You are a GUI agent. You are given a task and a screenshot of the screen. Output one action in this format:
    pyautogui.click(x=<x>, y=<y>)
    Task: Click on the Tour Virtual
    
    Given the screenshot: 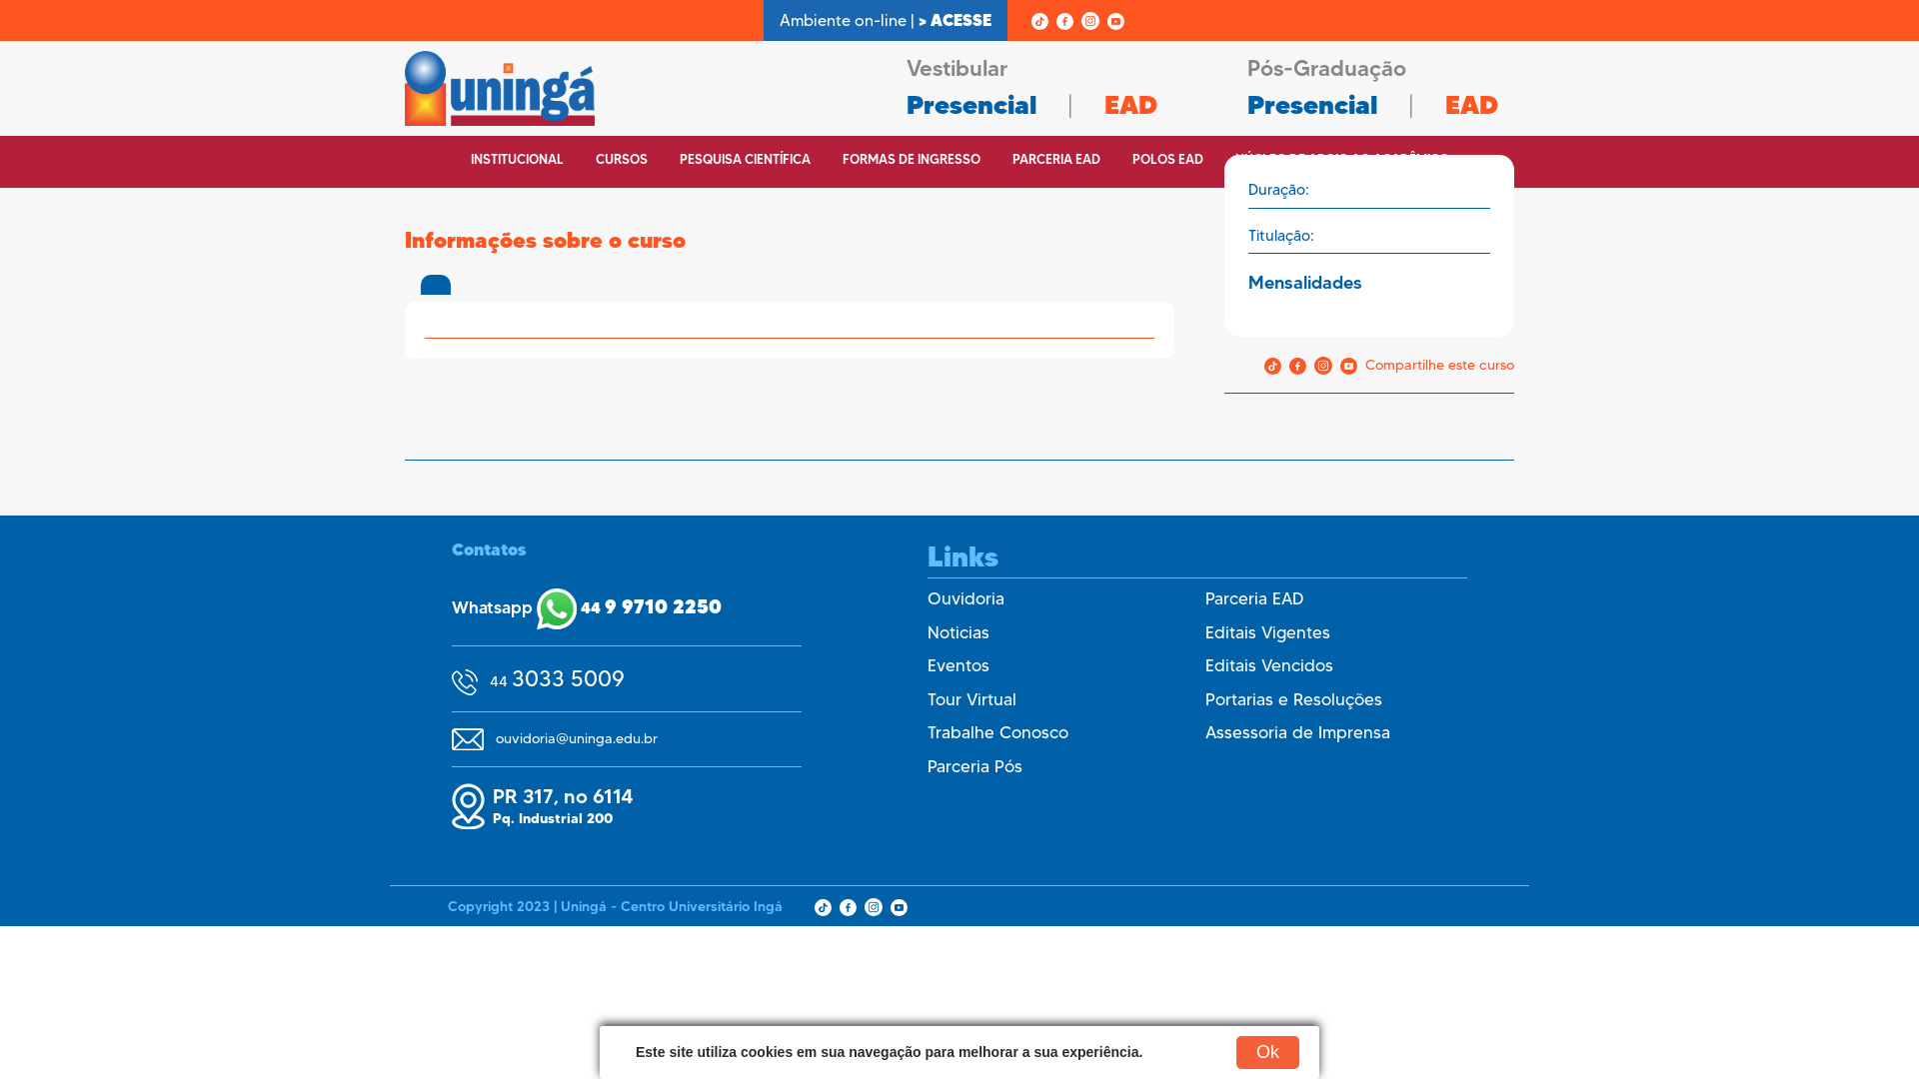 What is the action you would take?
    pyautogui.click(x=1058, y=700)
    